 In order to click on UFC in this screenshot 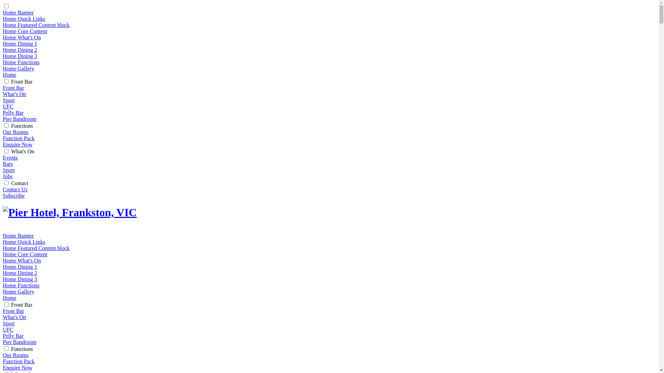, I will do `click(8, 329)`.